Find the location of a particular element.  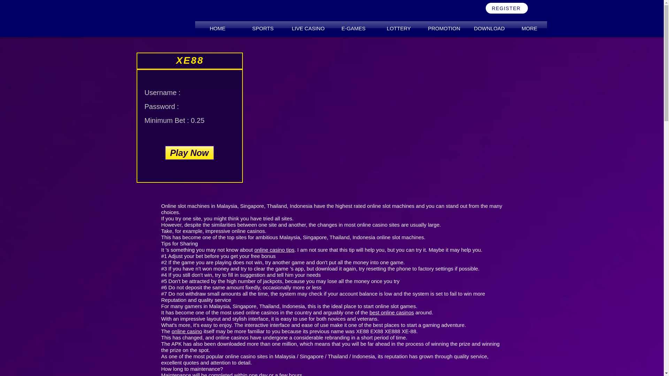

online casino is located at coordinates (187, 331).